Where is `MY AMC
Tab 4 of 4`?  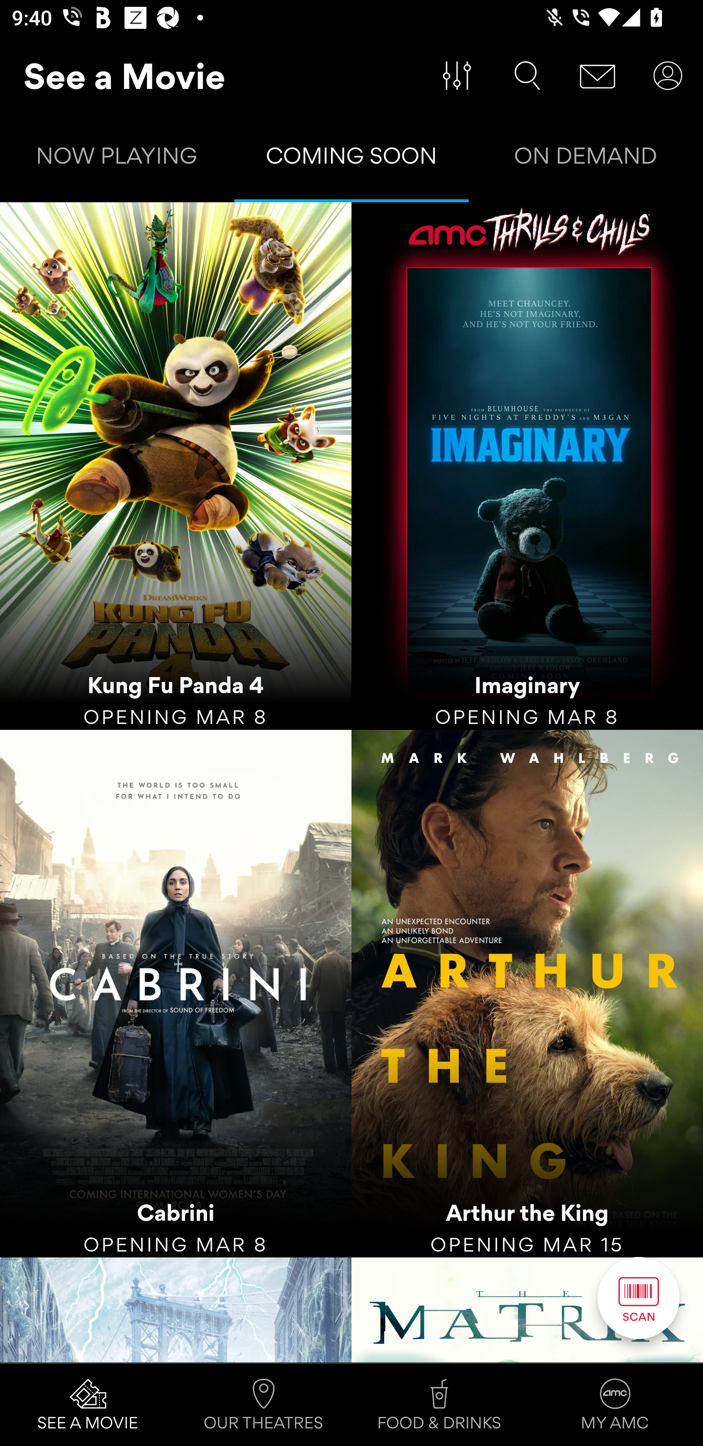 MY AMC
Tab 4 of 4 is located at coordinates (615, 1405).